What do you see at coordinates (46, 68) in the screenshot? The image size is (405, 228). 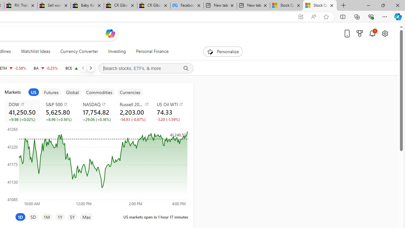 I see `BA THE BOEING COMPANY decrease 173.05 -0.43 -0.25%` at bounding box center [46, 68].